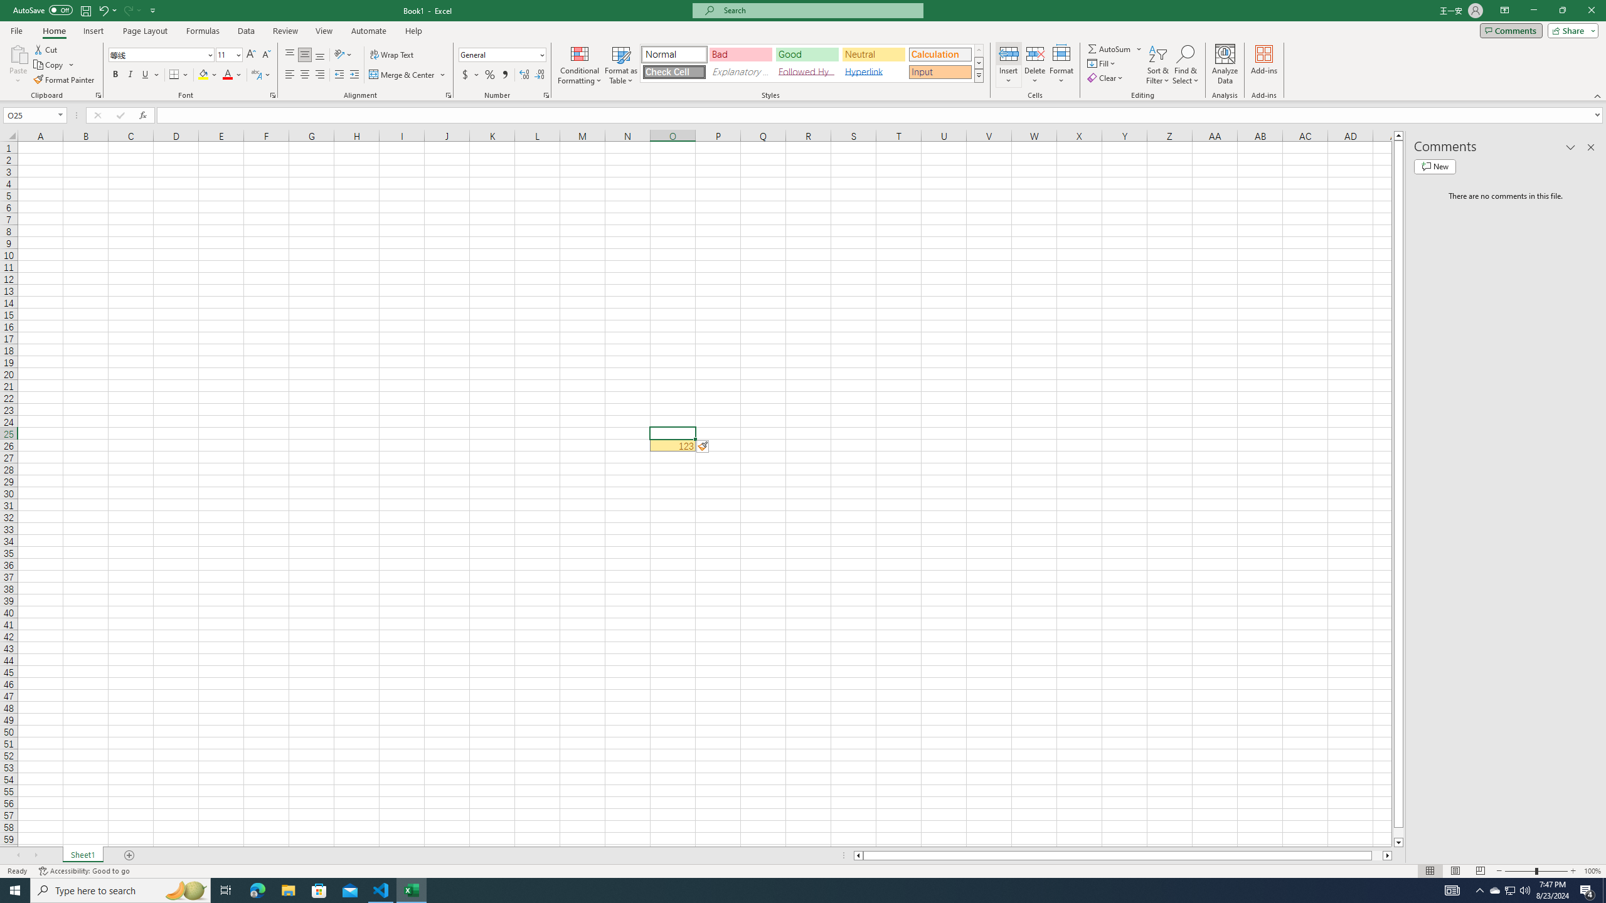 The height and width of the screenshot is (903, 1606). What do you see at coordinates (858, 855) in the screenshot?
I see `Column left` at bounding box center [858, 855].